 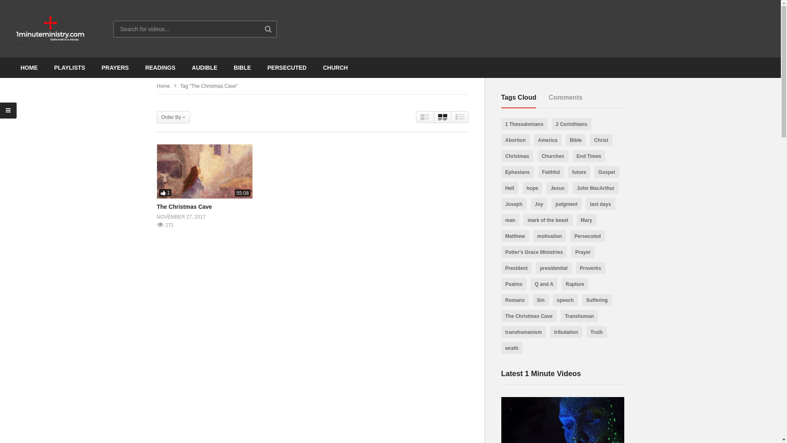 I want to click on Matthew, so click(x=515, y=236).